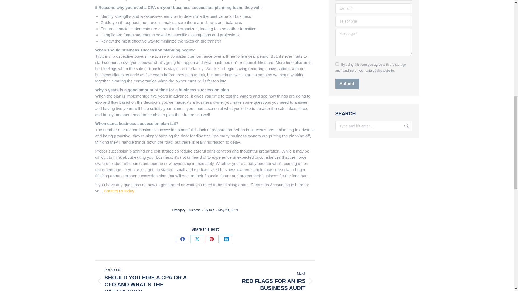 This screenshot has height=291, width=518. Describe the element at coordinates (183, 239) in the screenshot. I see `Contact us today.` at that location.